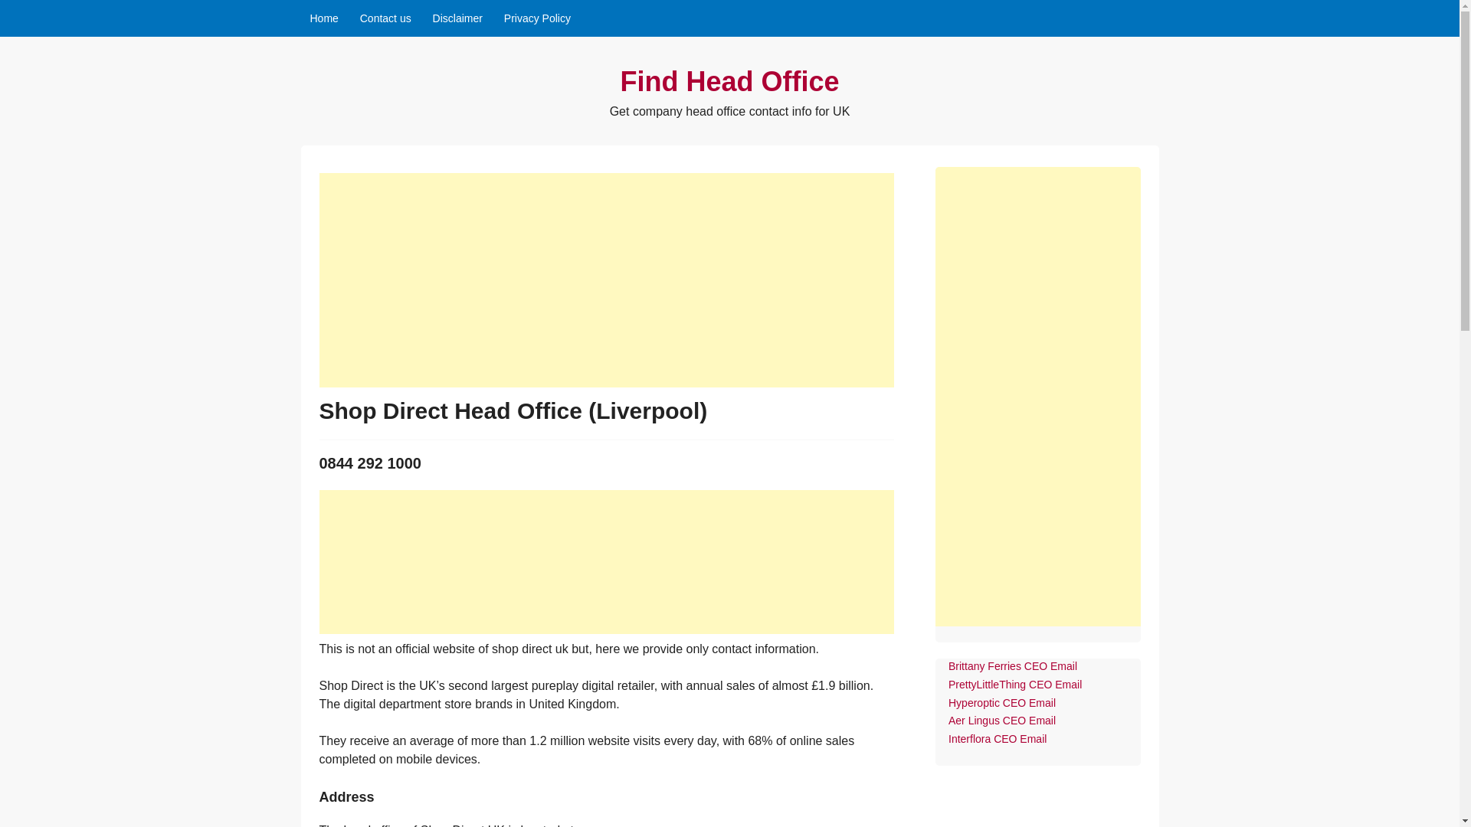  Describe the element at coordinates (607, 562) in the screenshot. I see `Advertisement` at that location.